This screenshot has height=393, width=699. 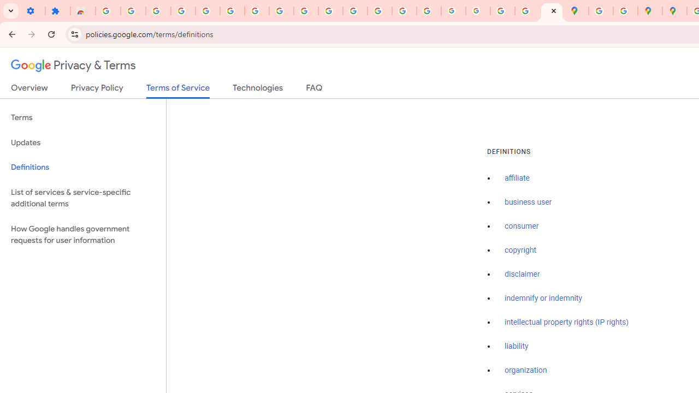 I want to click on Sign in - Google Accounts, so click(x=108, y=11).